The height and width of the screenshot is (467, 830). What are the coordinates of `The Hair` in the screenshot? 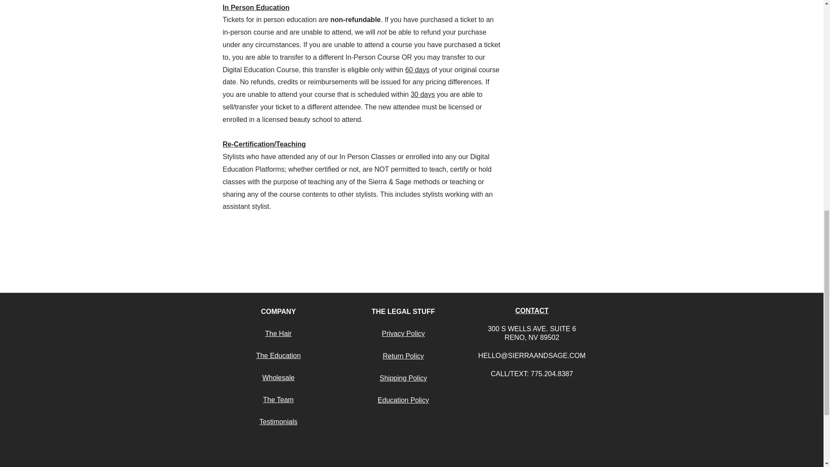 It's located at (278, 333).